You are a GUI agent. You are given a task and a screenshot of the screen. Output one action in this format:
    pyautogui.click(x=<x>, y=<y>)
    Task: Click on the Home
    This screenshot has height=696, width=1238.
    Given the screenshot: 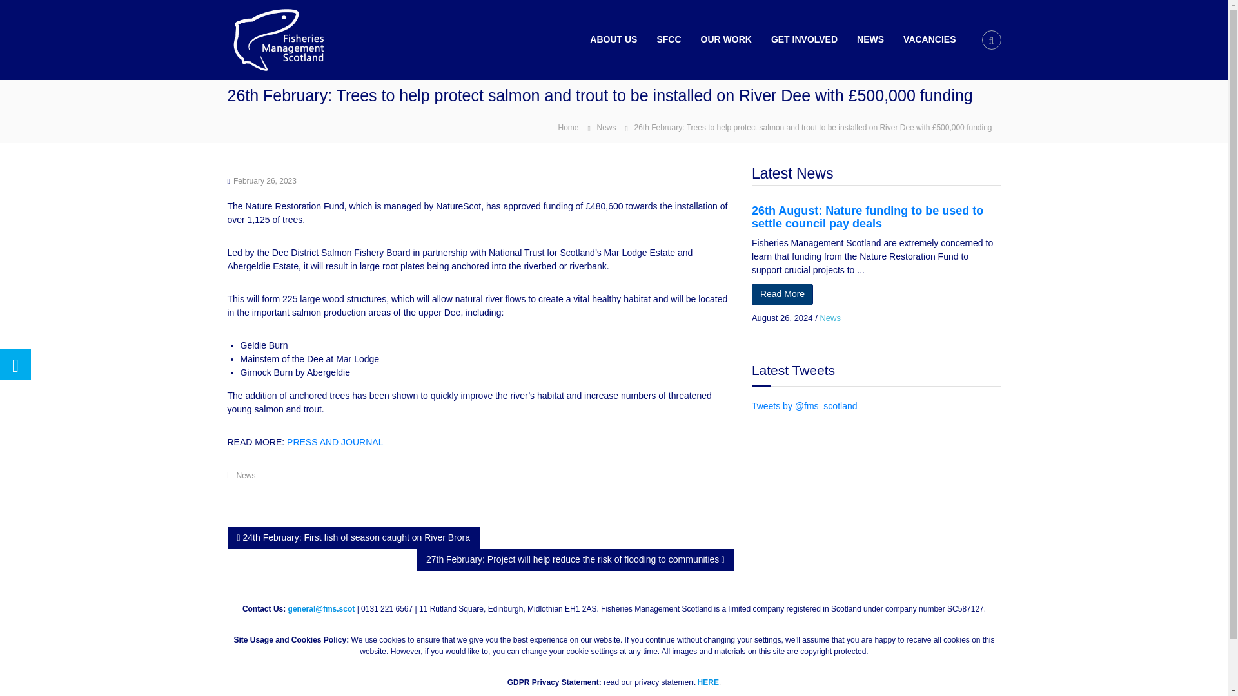 What is the action you would take?
    pyautogui.click(x=567, y=127)
    